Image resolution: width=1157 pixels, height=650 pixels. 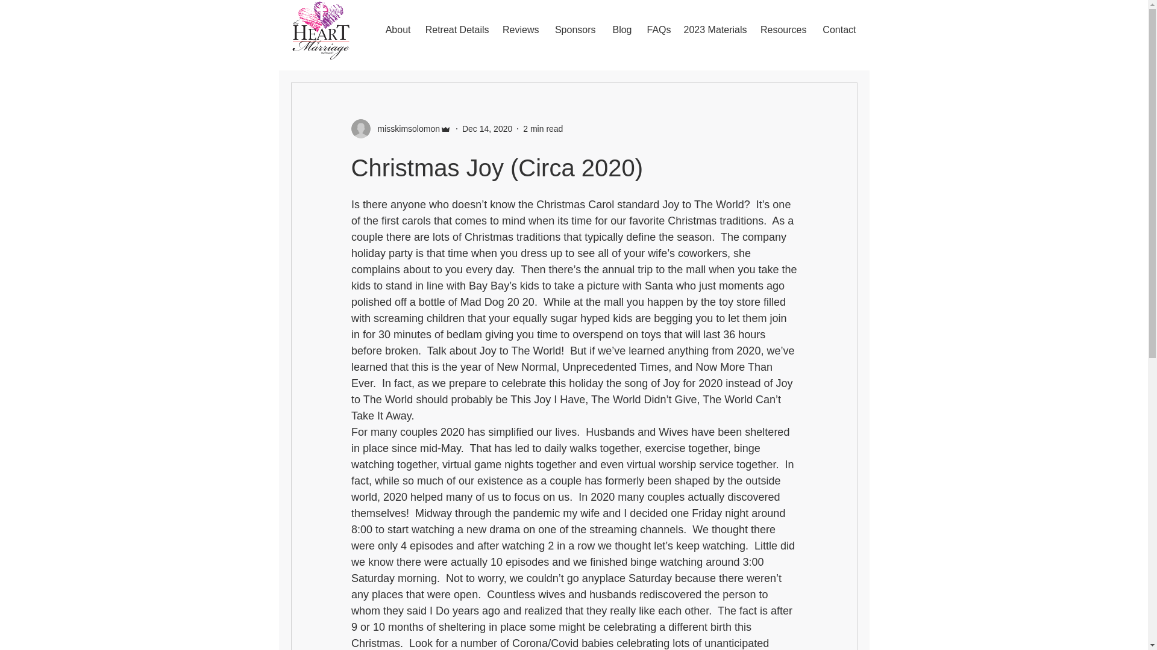 What do you see at coordinates (456, 29) in the screenshot?
I see `Retreat Details` at bounding box center [456, 29].